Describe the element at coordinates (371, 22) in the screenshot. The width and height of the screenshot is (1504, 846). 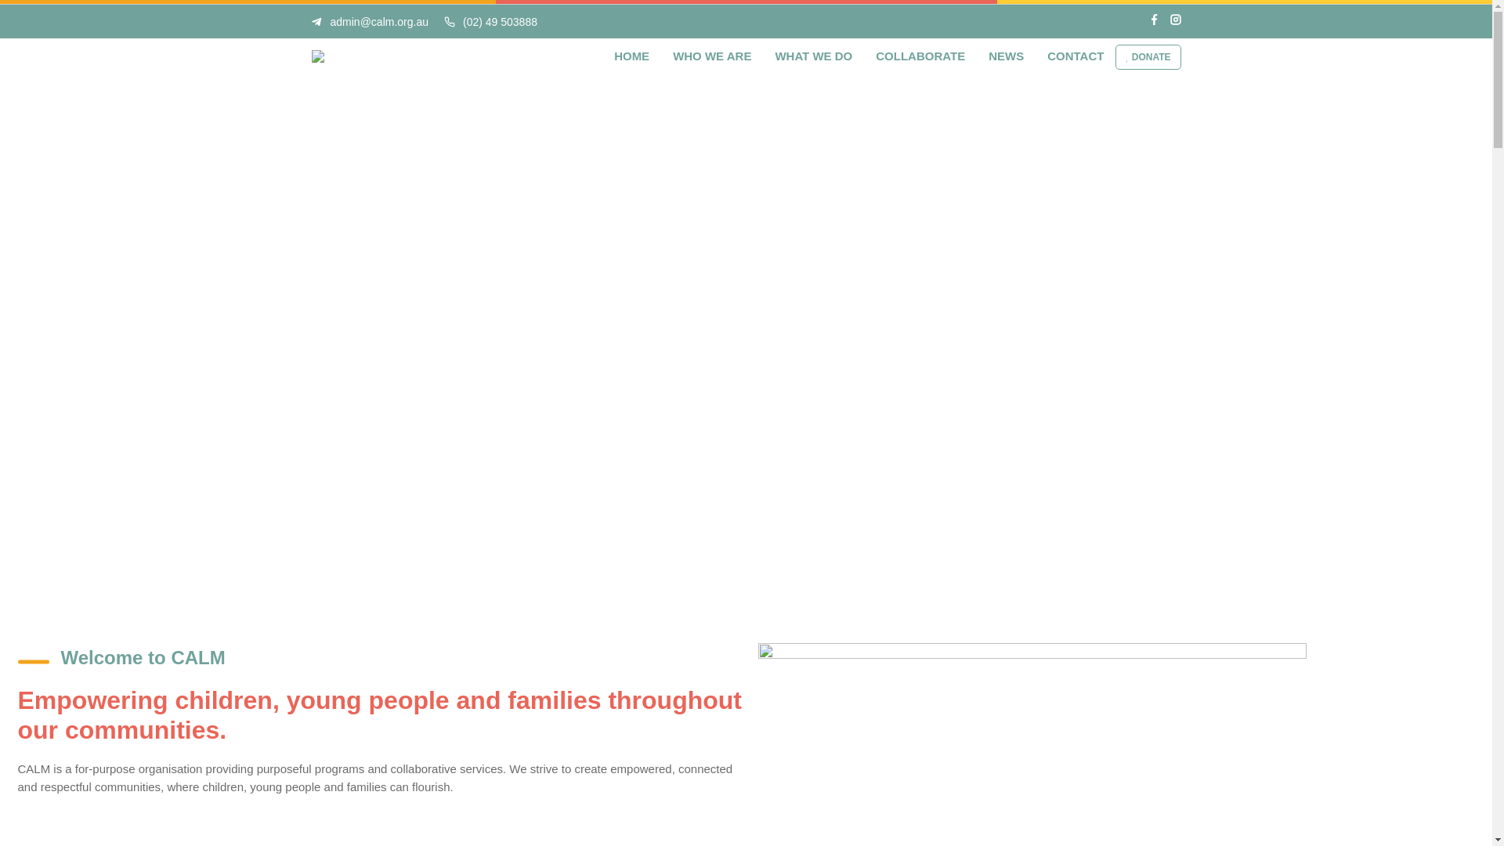
I see `admin@calm.org.au` at that location.